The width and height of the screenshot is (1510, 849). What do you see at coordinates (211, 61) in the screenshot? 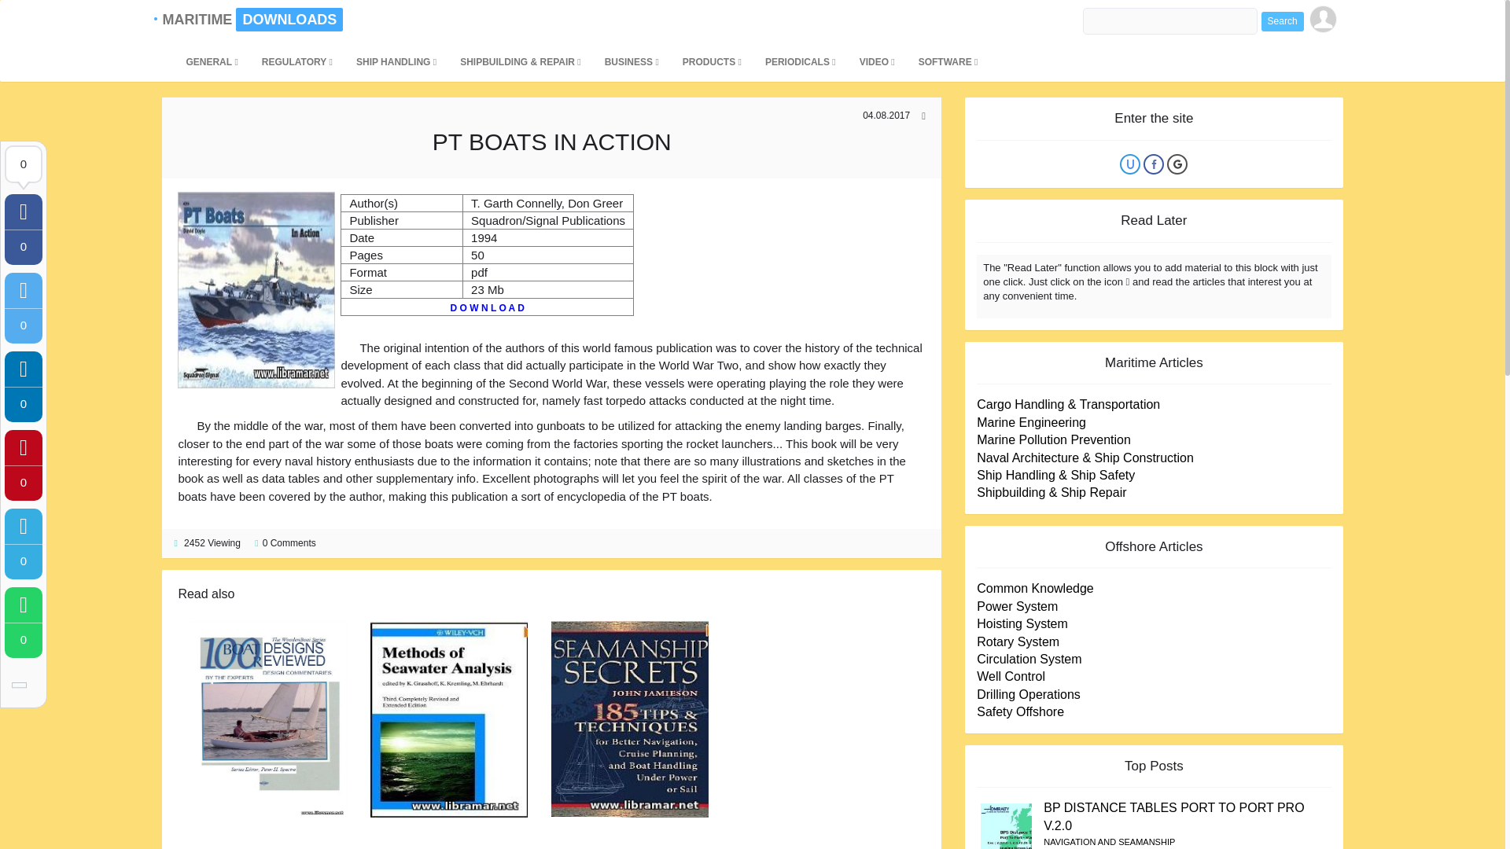
I see `GENERAL` at bounding box center [211, 61].